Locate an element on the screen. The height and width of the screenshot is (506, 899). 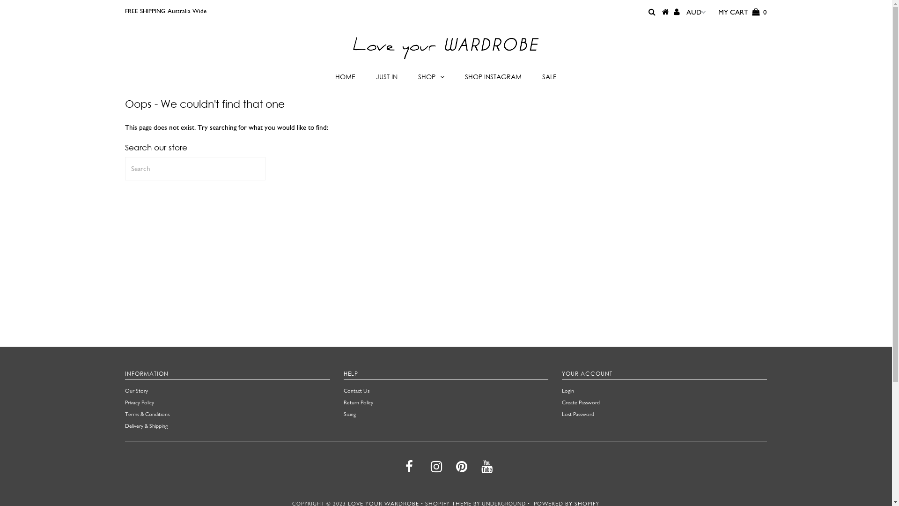
SHOP is located at coordinates (431, 77).